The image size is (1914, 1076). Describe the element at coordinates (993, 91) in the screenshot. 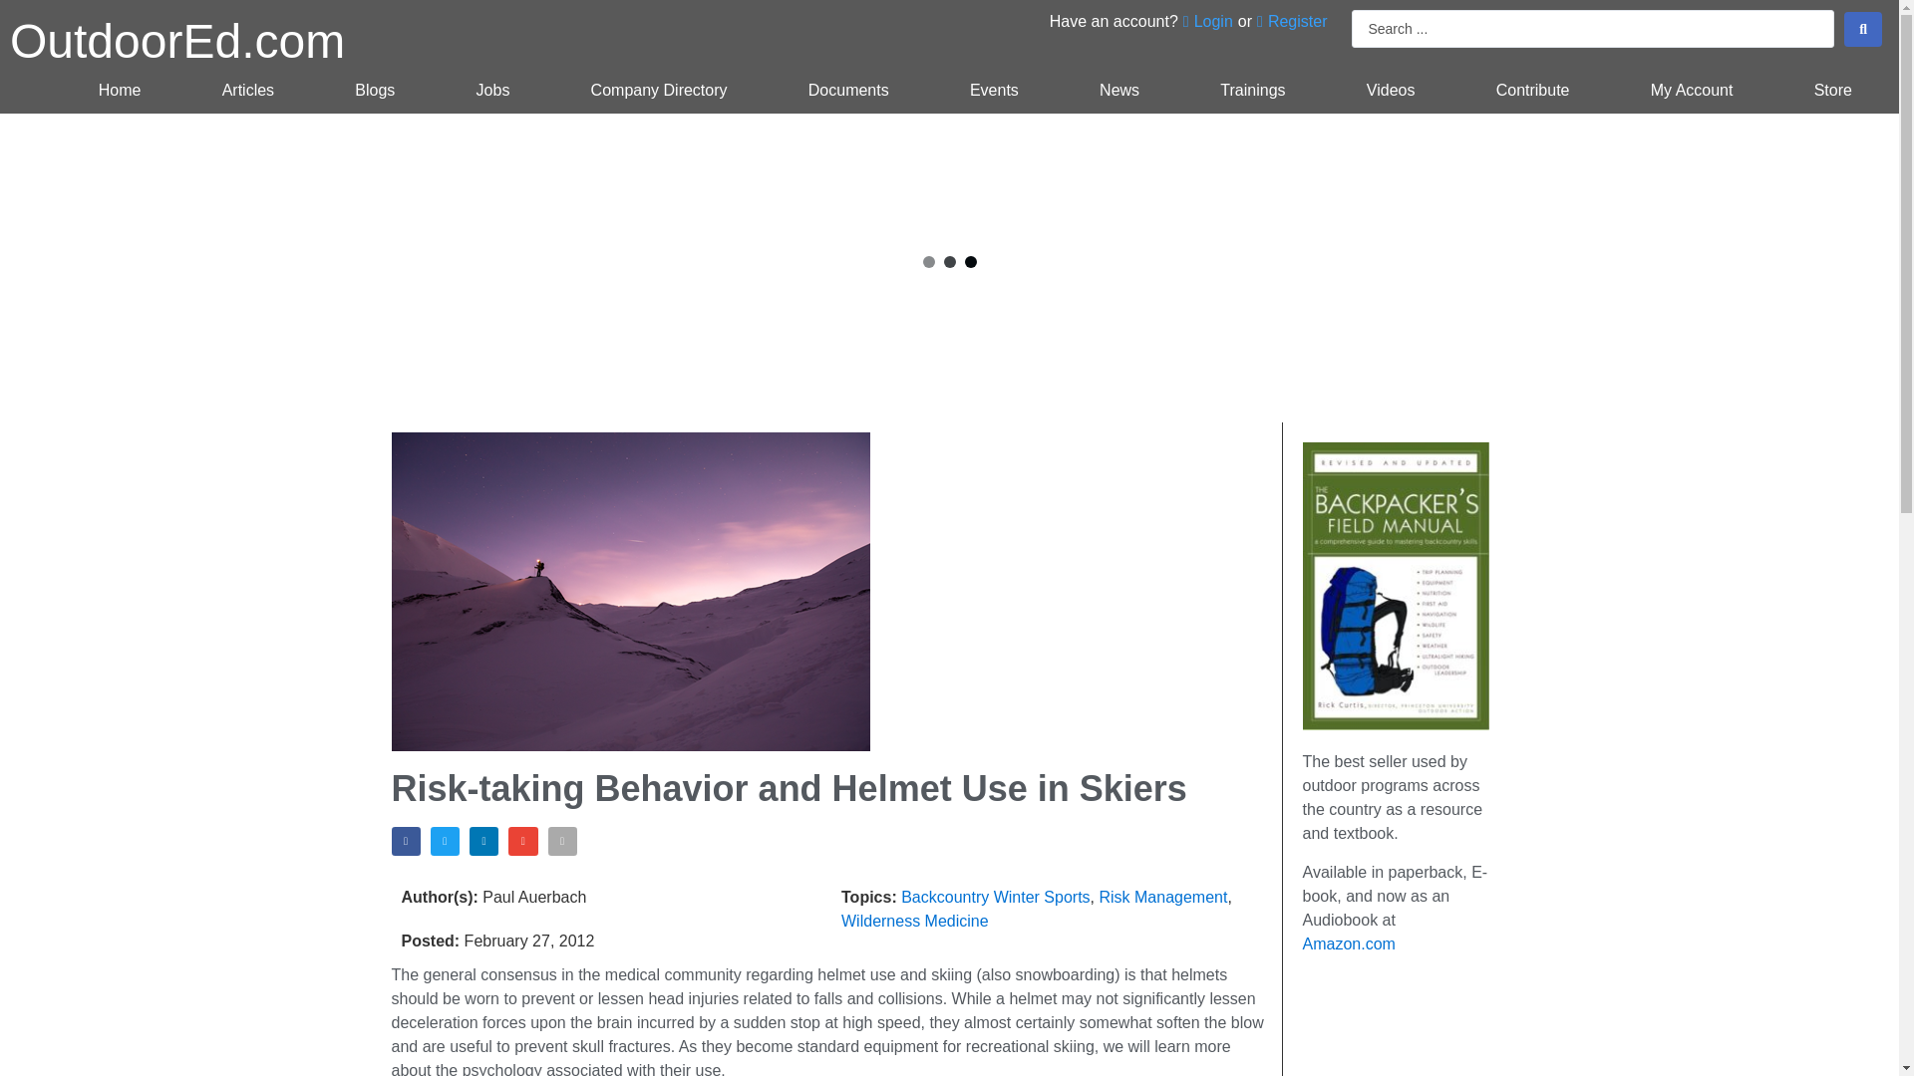

I see `Events` at that location.